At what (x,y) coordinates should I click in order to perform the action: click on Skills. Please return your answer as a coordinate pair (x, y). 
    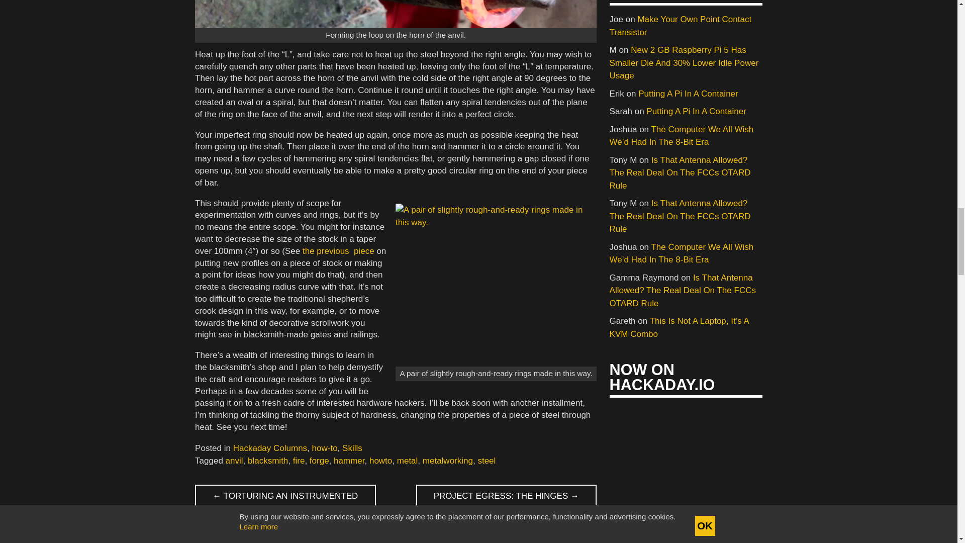
    Looking at the image, I should click on (352, 448).